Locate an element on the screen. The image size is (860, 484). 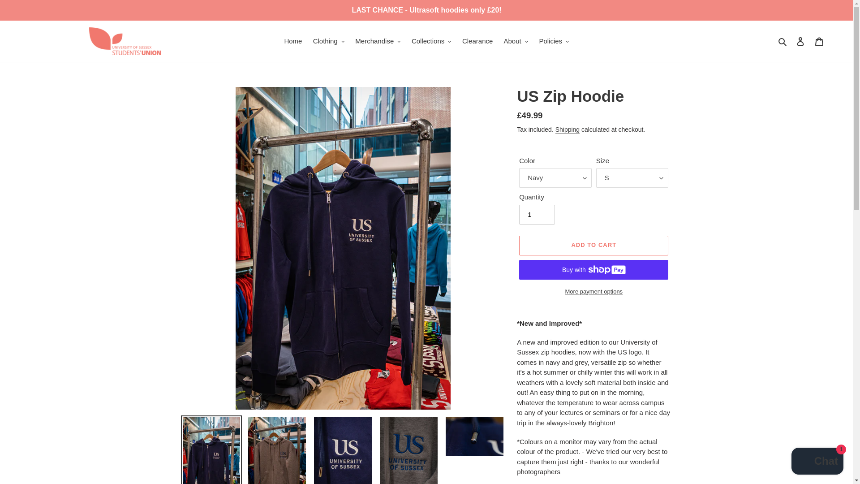
Shopify online store chat is located at coordinates (817, 462).